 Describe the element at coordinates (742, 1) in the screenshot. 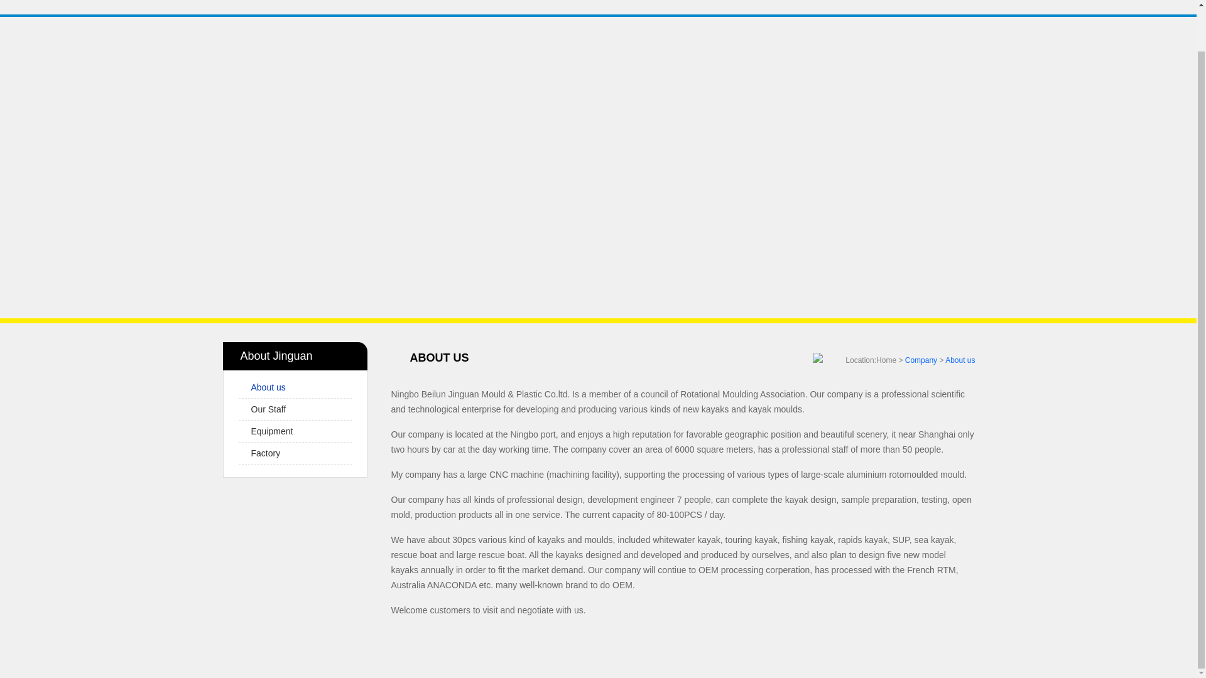

I see `Company` at that location.